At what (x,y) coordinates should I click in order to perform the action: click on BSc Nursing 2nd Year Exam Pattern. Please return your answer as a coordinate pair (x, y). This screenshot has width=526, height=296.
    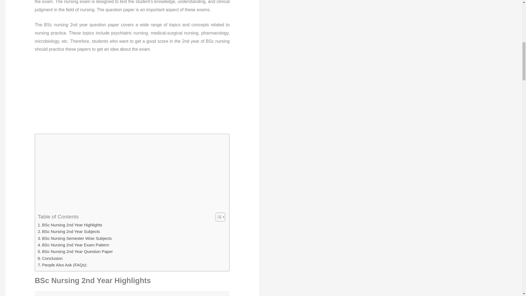
    Looking at the image, I should click on (73, 245).